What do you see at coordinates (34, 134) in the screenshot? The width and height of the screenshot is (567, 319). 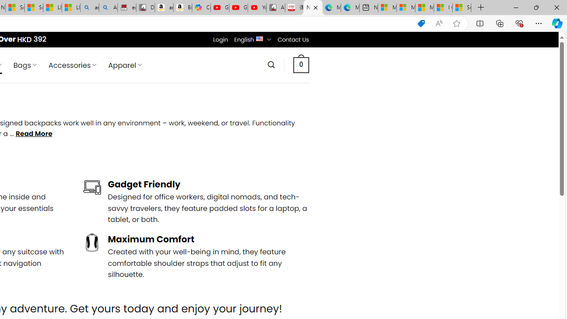 I see `Read More` at bounding box center [34, 134].